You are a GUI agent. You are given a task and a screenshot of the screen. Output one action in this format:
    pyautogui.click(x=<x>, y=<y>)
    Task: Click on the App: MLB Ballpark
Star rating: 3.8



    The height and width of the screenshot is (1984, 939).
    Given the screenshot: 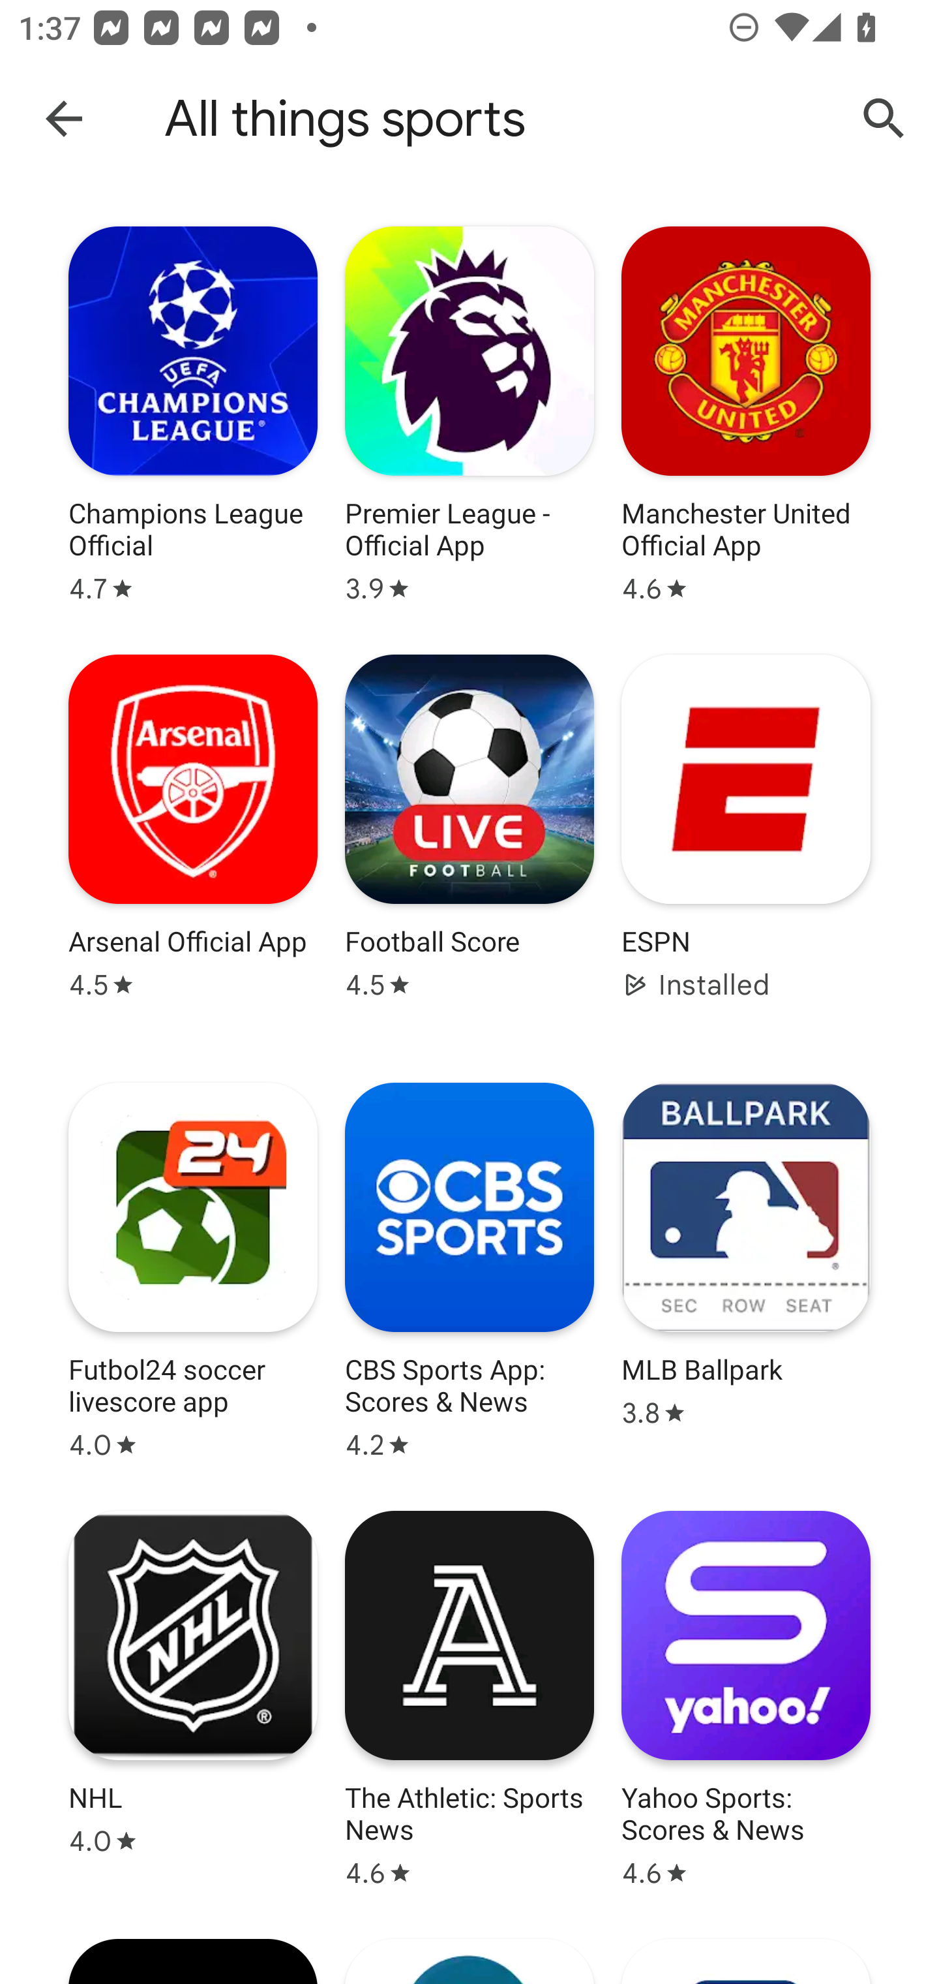 What is the action you would take?
    pyautogui.click(x=746, y=1270)
    